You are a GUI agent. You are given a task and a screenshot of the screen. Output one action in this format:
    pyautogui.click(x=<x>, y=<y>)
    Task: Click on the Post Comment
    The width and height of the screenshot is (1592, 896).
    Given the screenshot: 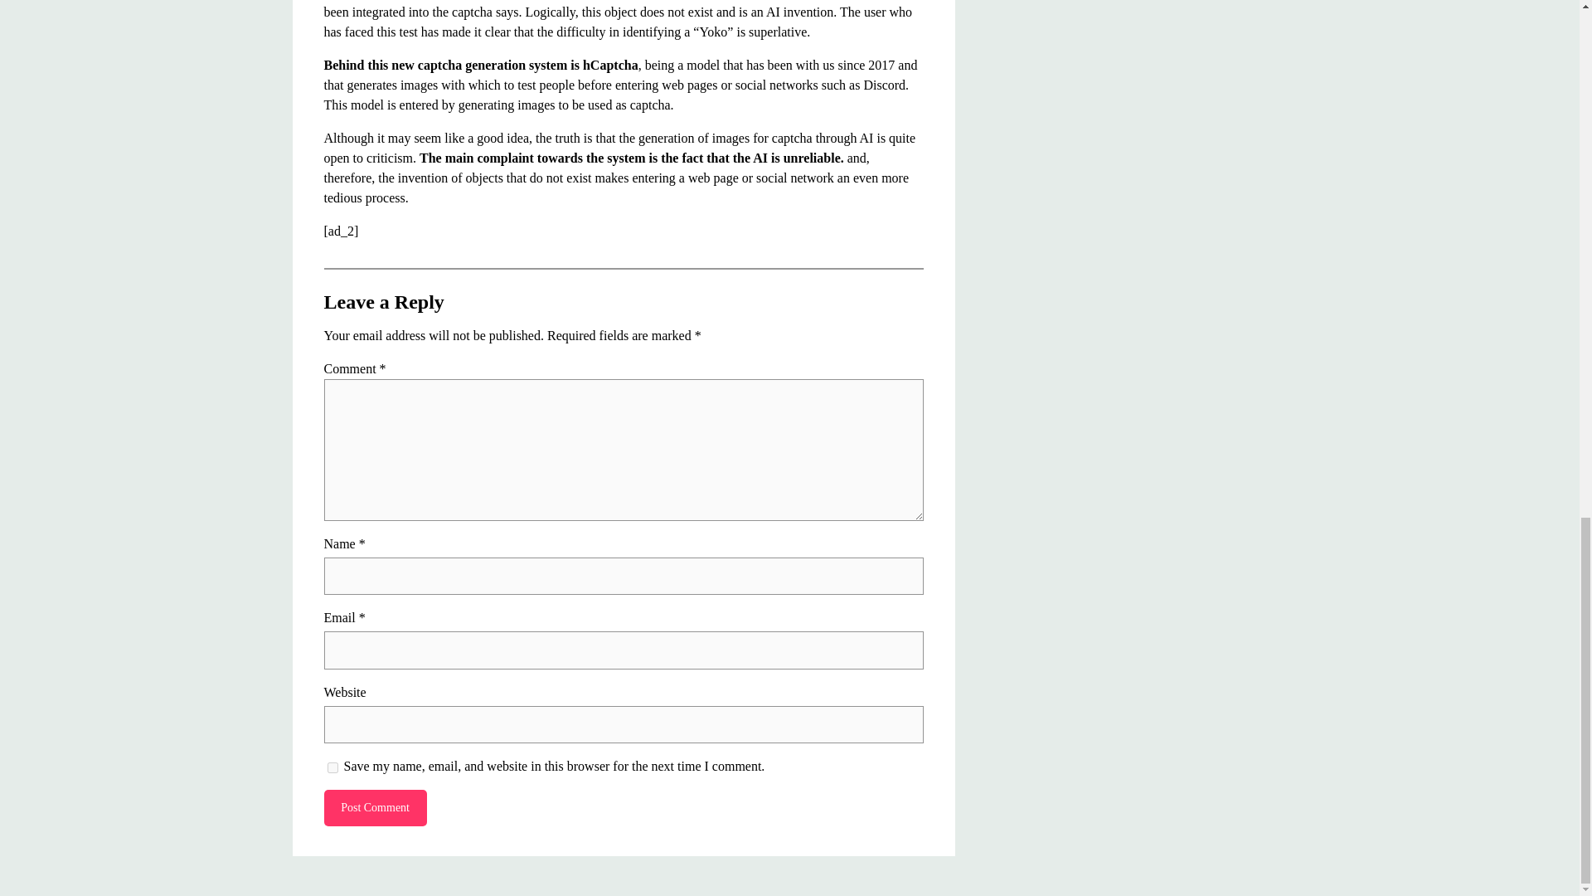 What is the action you would take?
    pyautogui.click(x=375, y=807)
    